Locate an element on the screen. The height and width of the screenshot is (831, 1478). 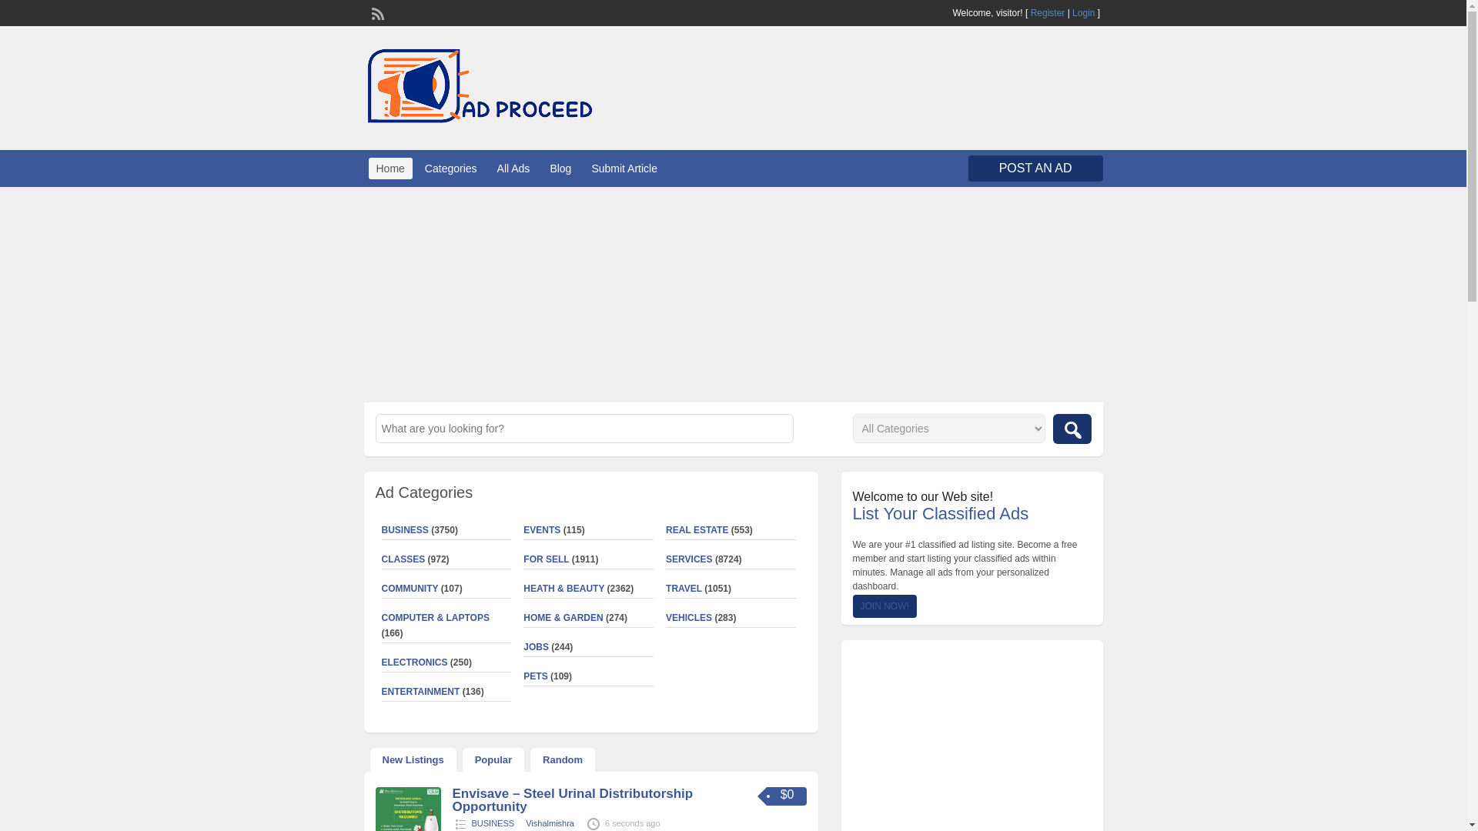
REAL ESTATE is located at coordinates (697, 529).